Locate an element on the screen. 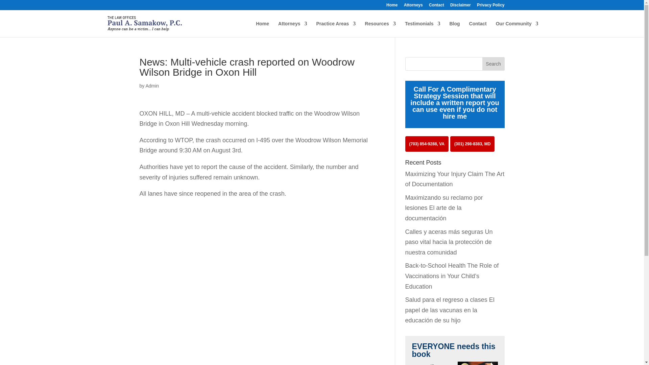 The height and width of the screenshot is (365, 649). Contact is located at coordinates (436, 6).